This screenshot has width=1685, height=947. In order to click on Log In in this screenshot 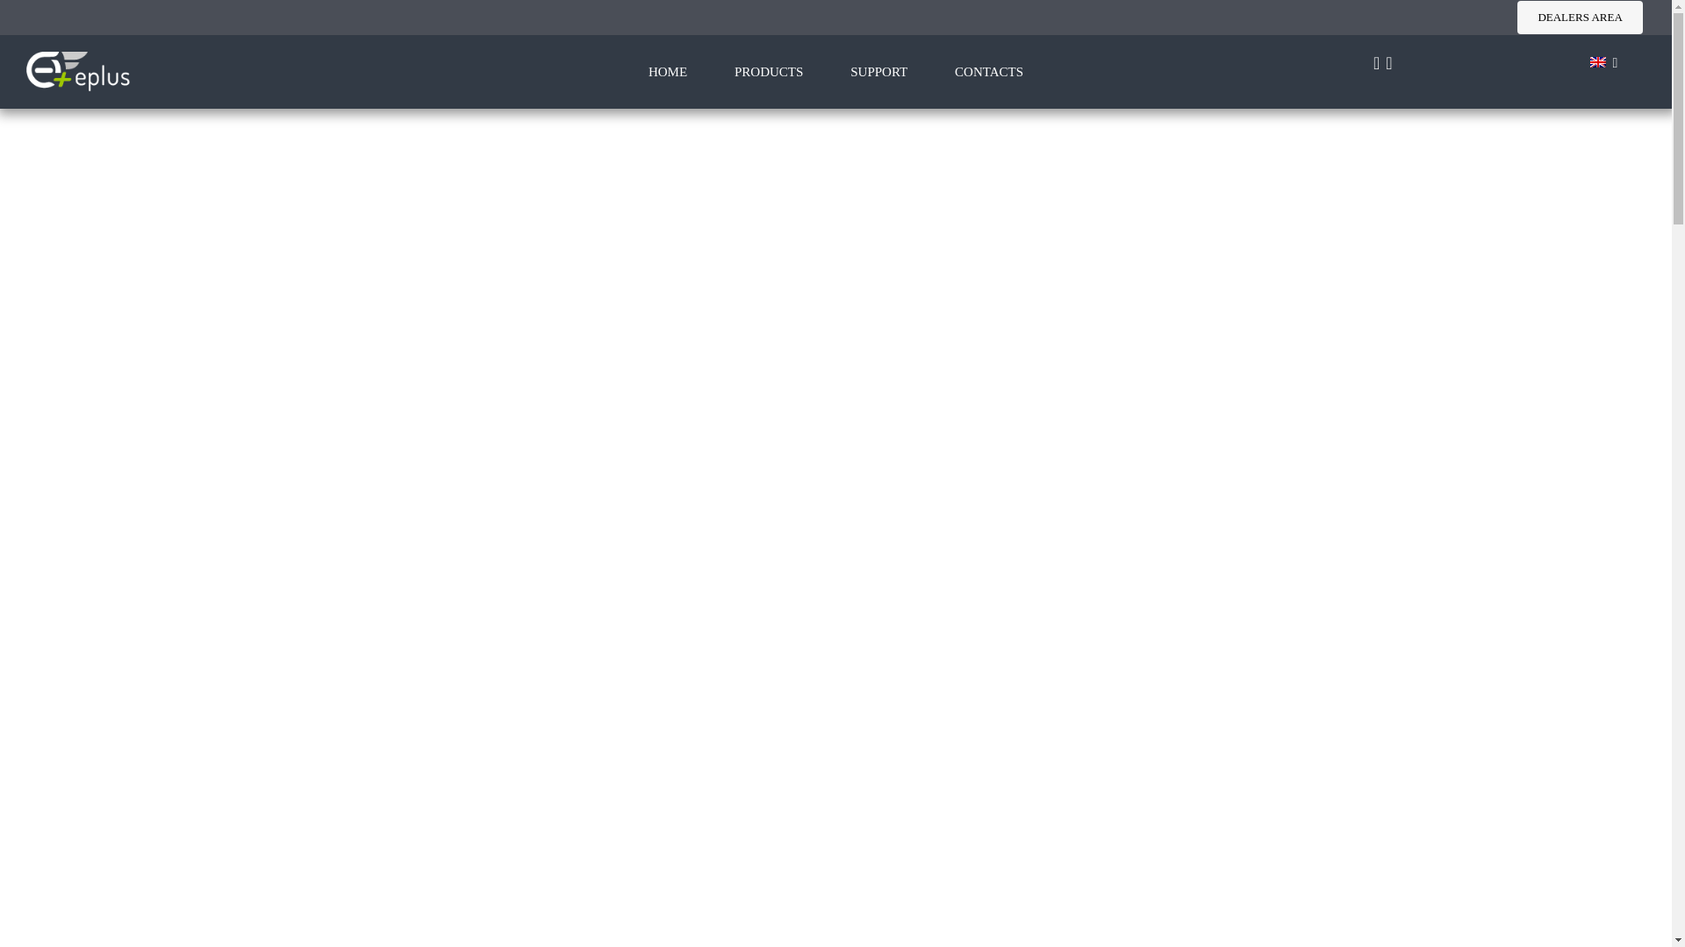, I will do `click(1567, 264)`.